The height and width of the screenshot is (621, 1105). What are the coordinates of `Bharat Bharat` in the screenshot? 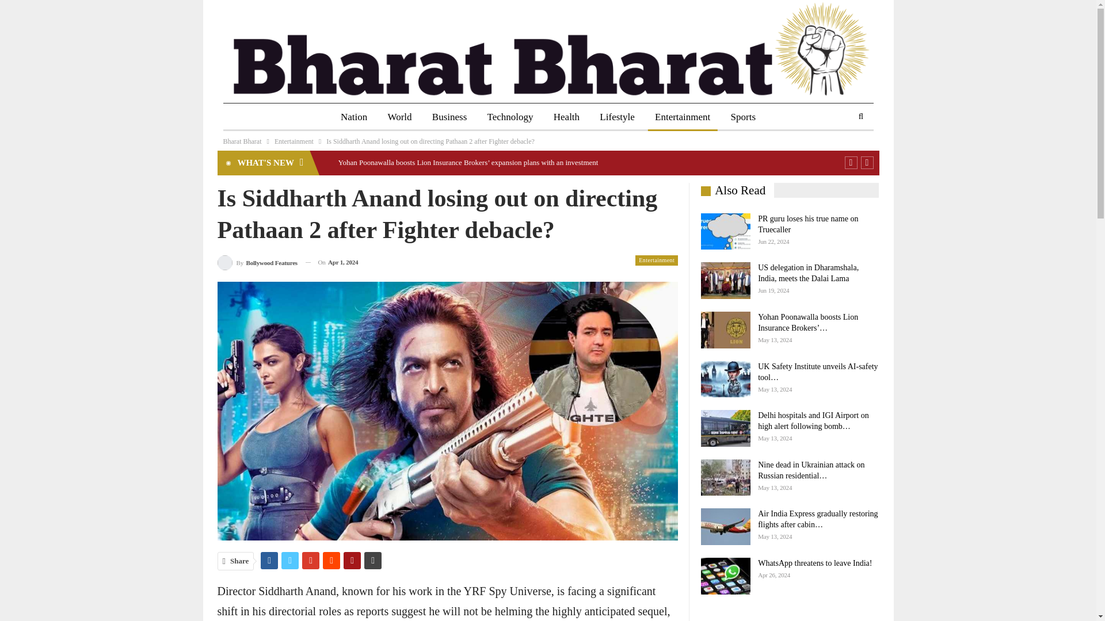 It's located at (242, 141).